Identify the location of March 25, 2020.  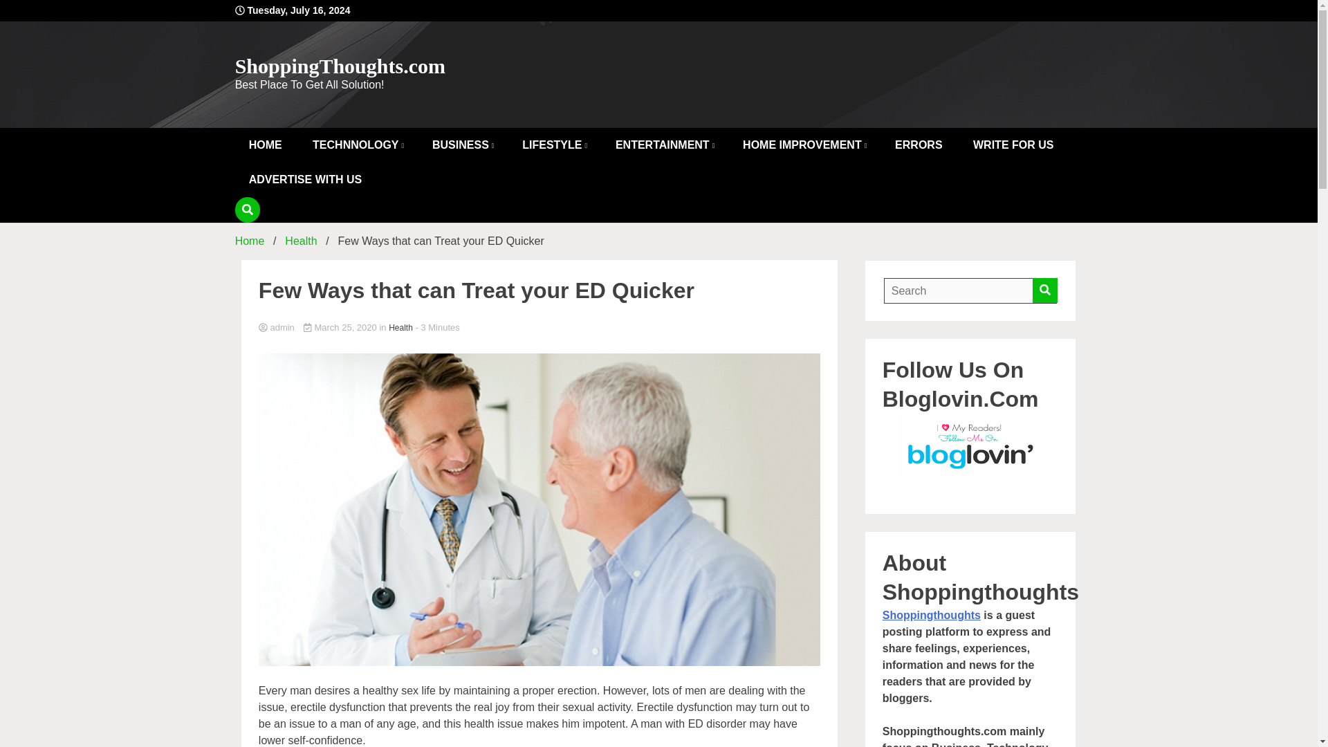
(341, 326).